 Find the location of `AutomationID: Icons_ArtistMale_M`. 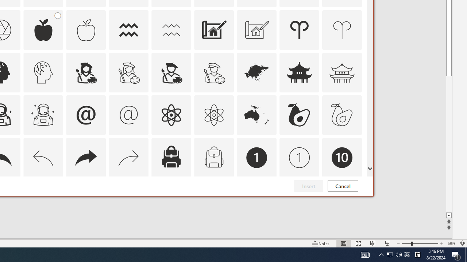

AutomationID: Icons_ArtistMale_M is located at coordinates (214, 72).